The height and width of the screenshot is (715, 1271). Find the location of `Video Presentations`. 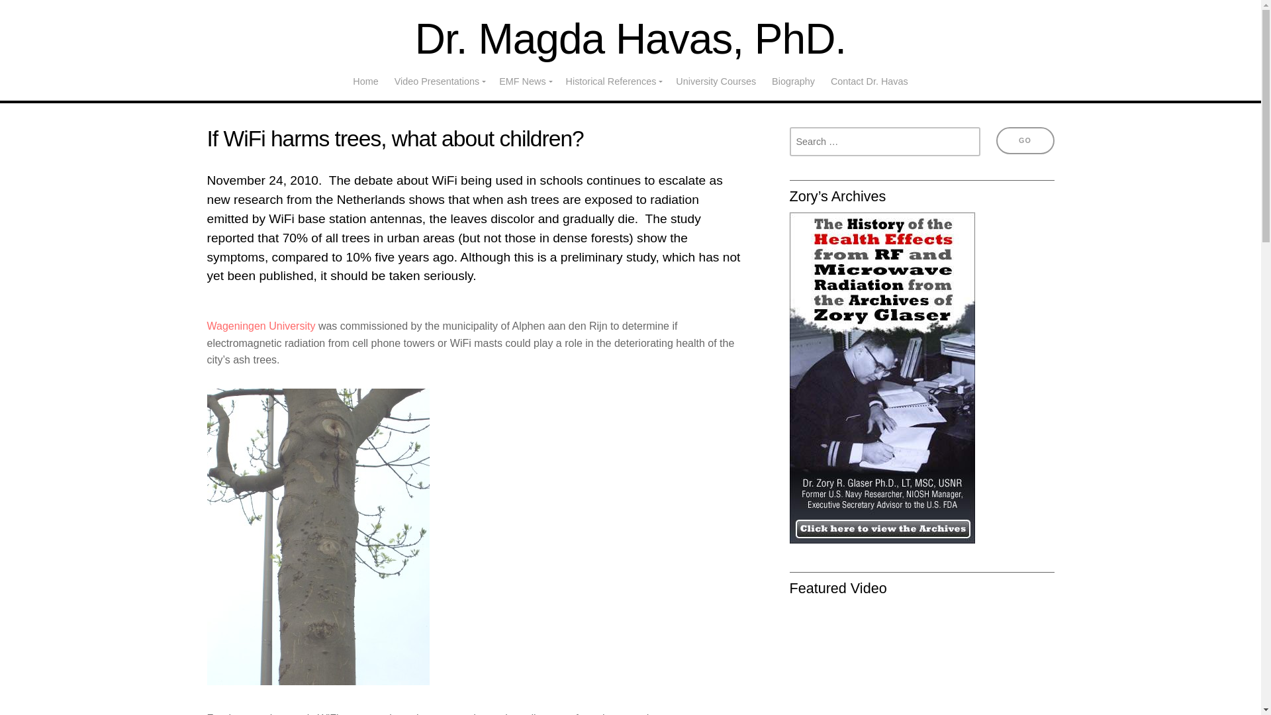

Video Presentations is located at coordinates (439, 81).